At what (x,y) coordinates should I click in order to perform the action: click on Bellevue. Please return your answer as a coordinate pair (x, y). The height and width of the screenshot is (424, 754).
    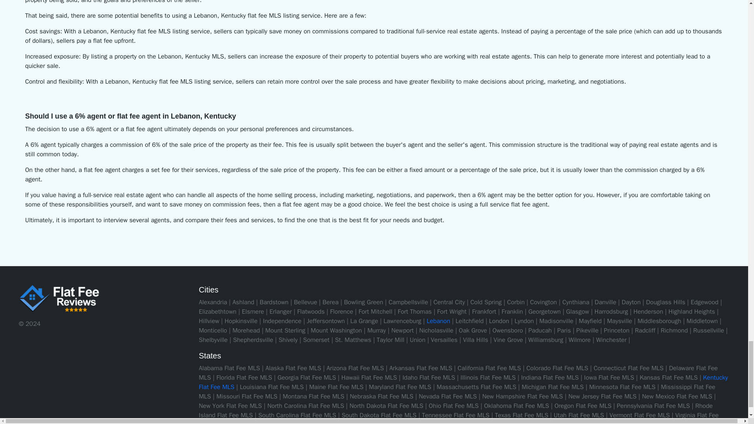
    Looking at the image, I should click on (305, 302).